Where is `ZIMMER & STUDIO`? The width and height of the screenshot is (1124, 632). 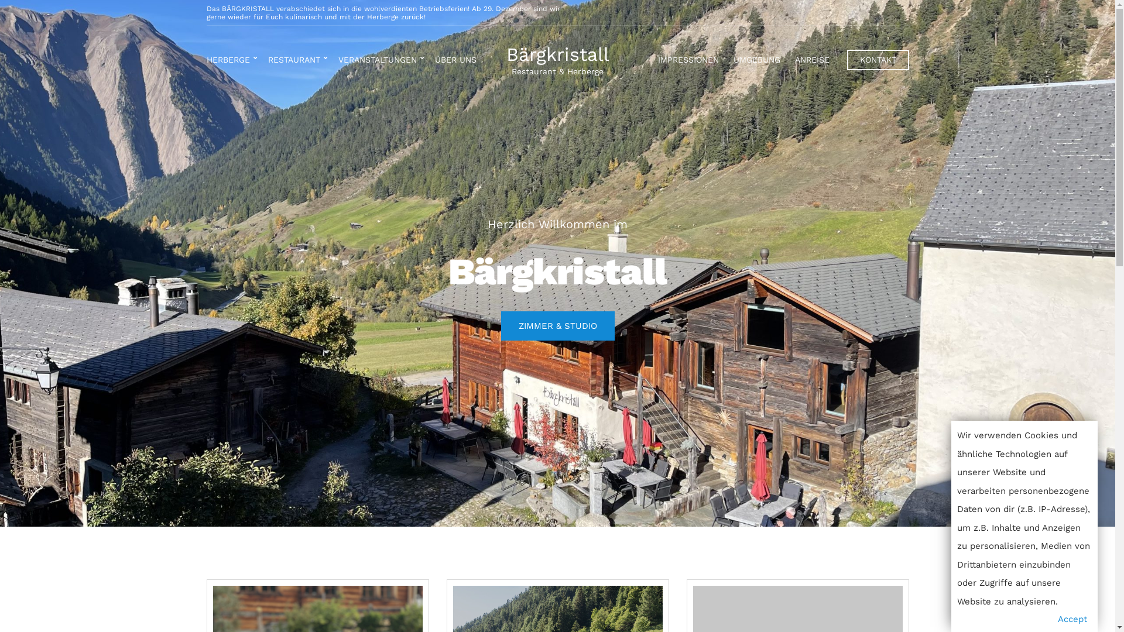
ZIMMER & STUDIO is located at coordinates (558, 326).